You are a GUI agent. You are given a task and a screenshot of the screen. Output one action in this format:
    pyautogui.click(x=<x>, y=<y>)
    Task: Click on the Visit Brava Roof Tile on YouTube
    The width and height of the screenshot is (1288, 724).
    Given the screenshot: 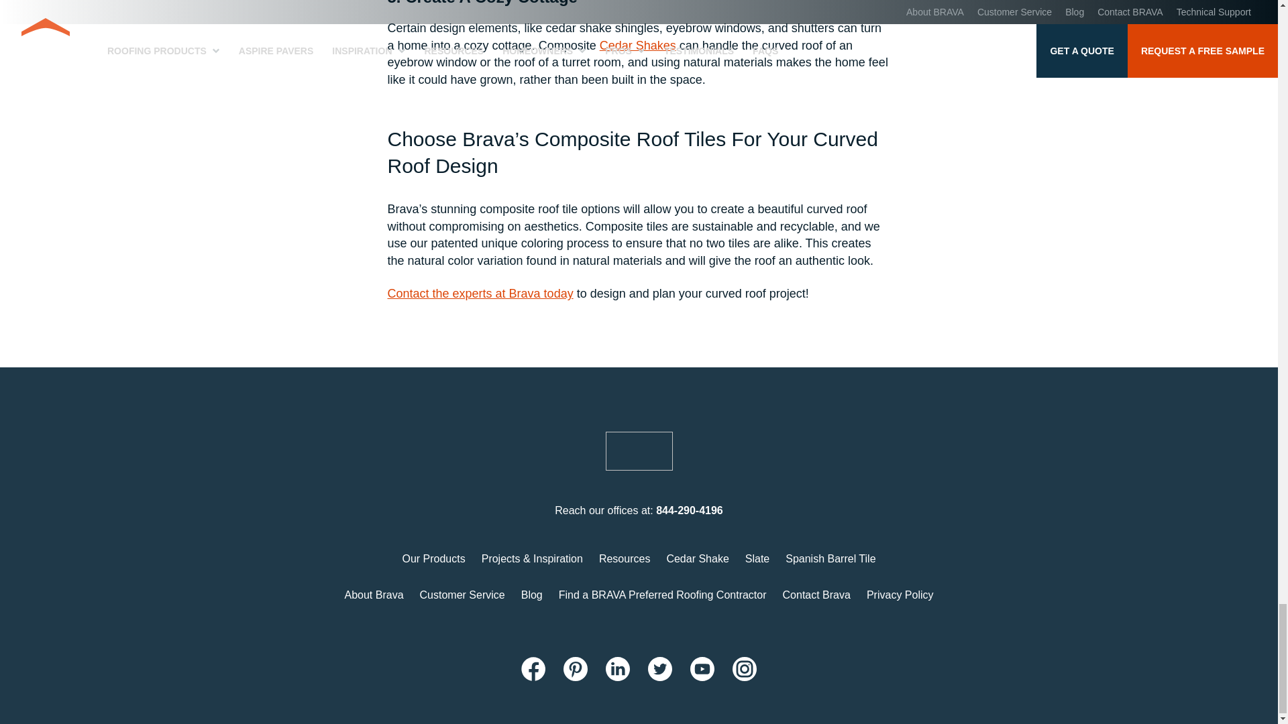 What is the action you would take?
    pyautogui.click(x=702, y=669)
    